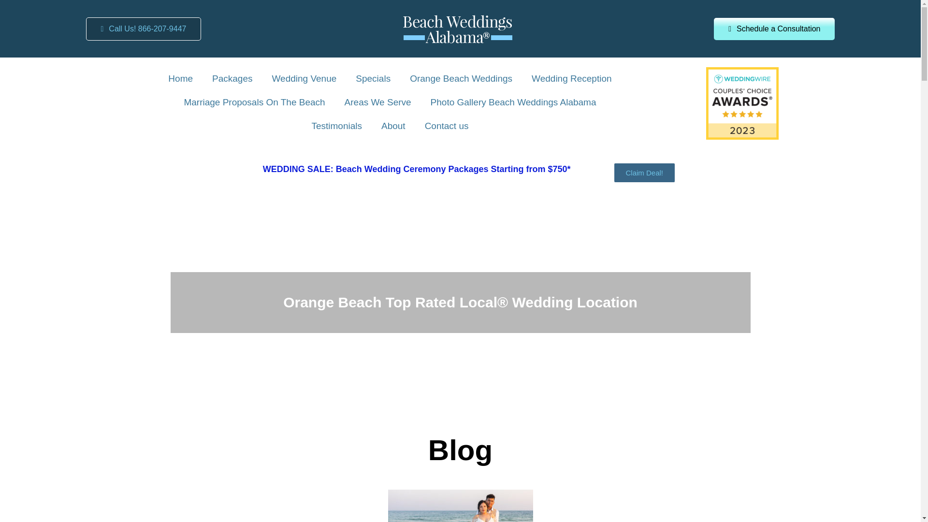  I want to click on Packages, so click(232, 79).